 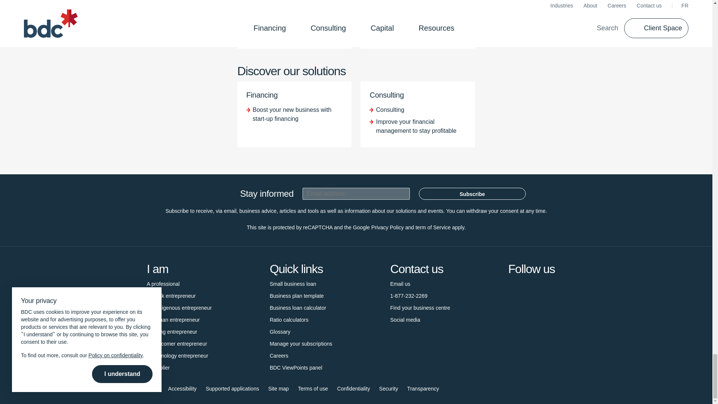 What do you see at coordinates (298, 307) in the screenshot?
I see `Business loan calculator` at bounding box center [298, 307].